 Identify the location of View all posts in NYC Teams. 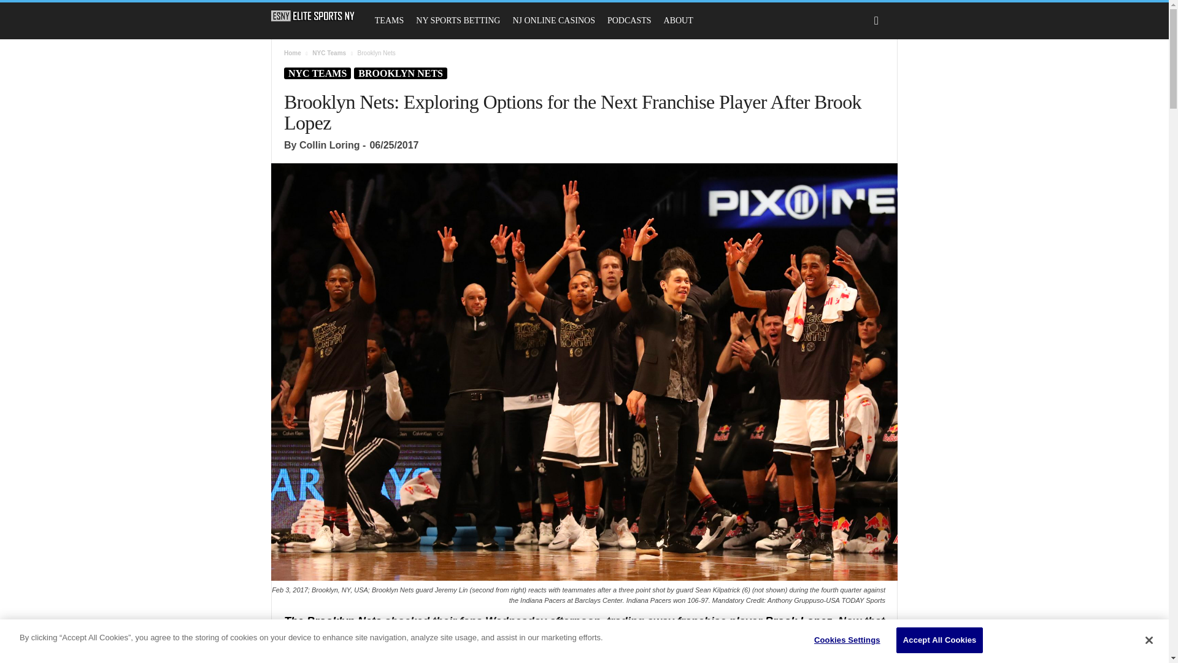
(329, 53).